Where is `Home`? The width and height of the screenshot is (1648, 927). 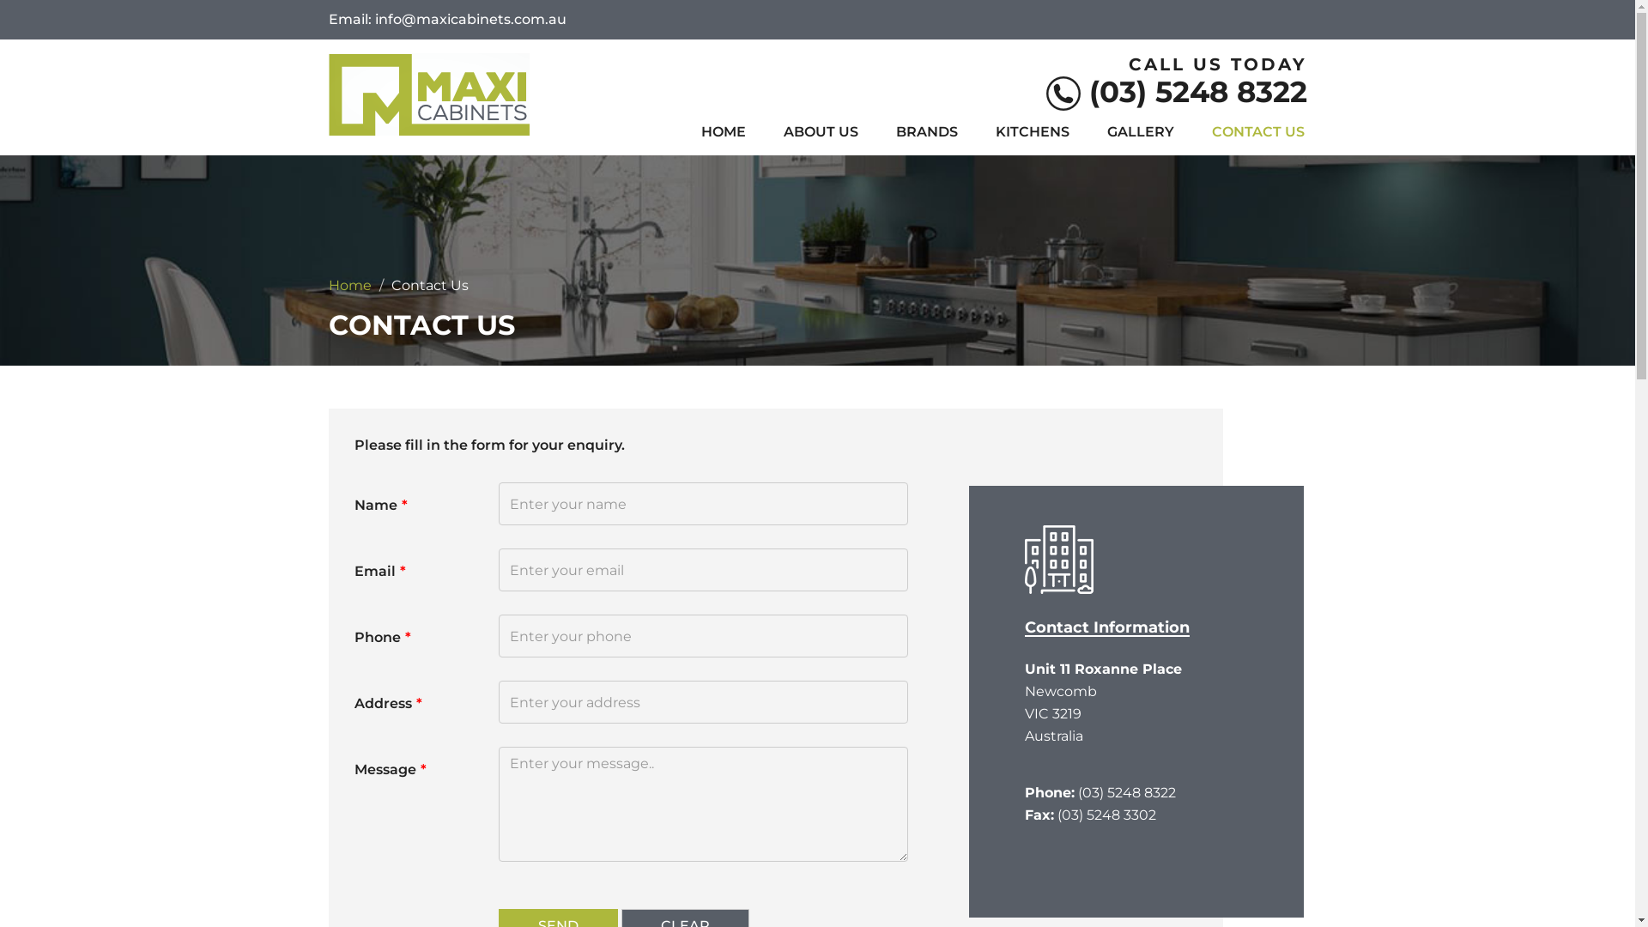 Home is located at coordinates (349, 285).